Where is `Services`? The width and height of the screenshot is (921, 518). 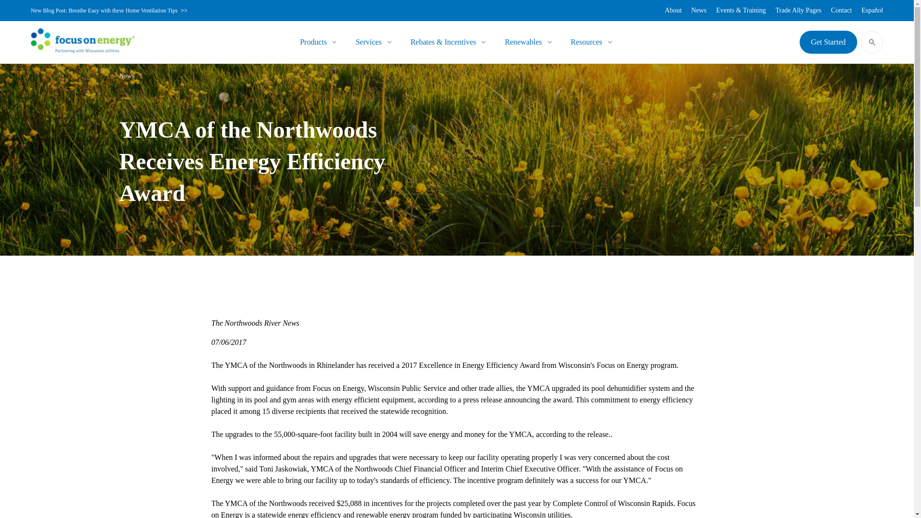 Services is located at coordinates (368, 42).